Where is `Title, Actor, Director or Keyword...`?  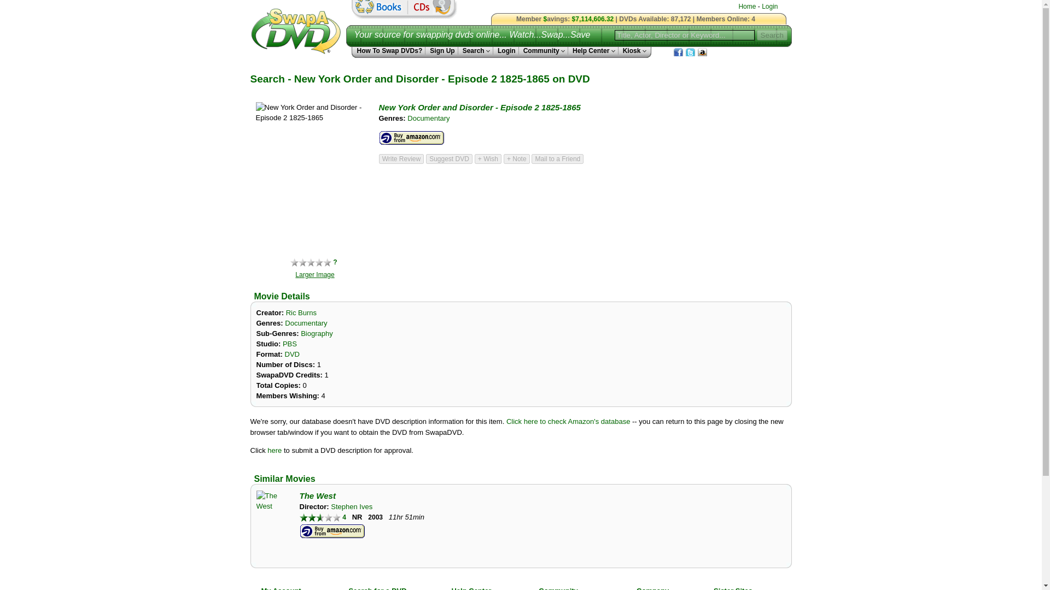
Title, Actor, Director or Keyword... is located at coordinates (685, 35).